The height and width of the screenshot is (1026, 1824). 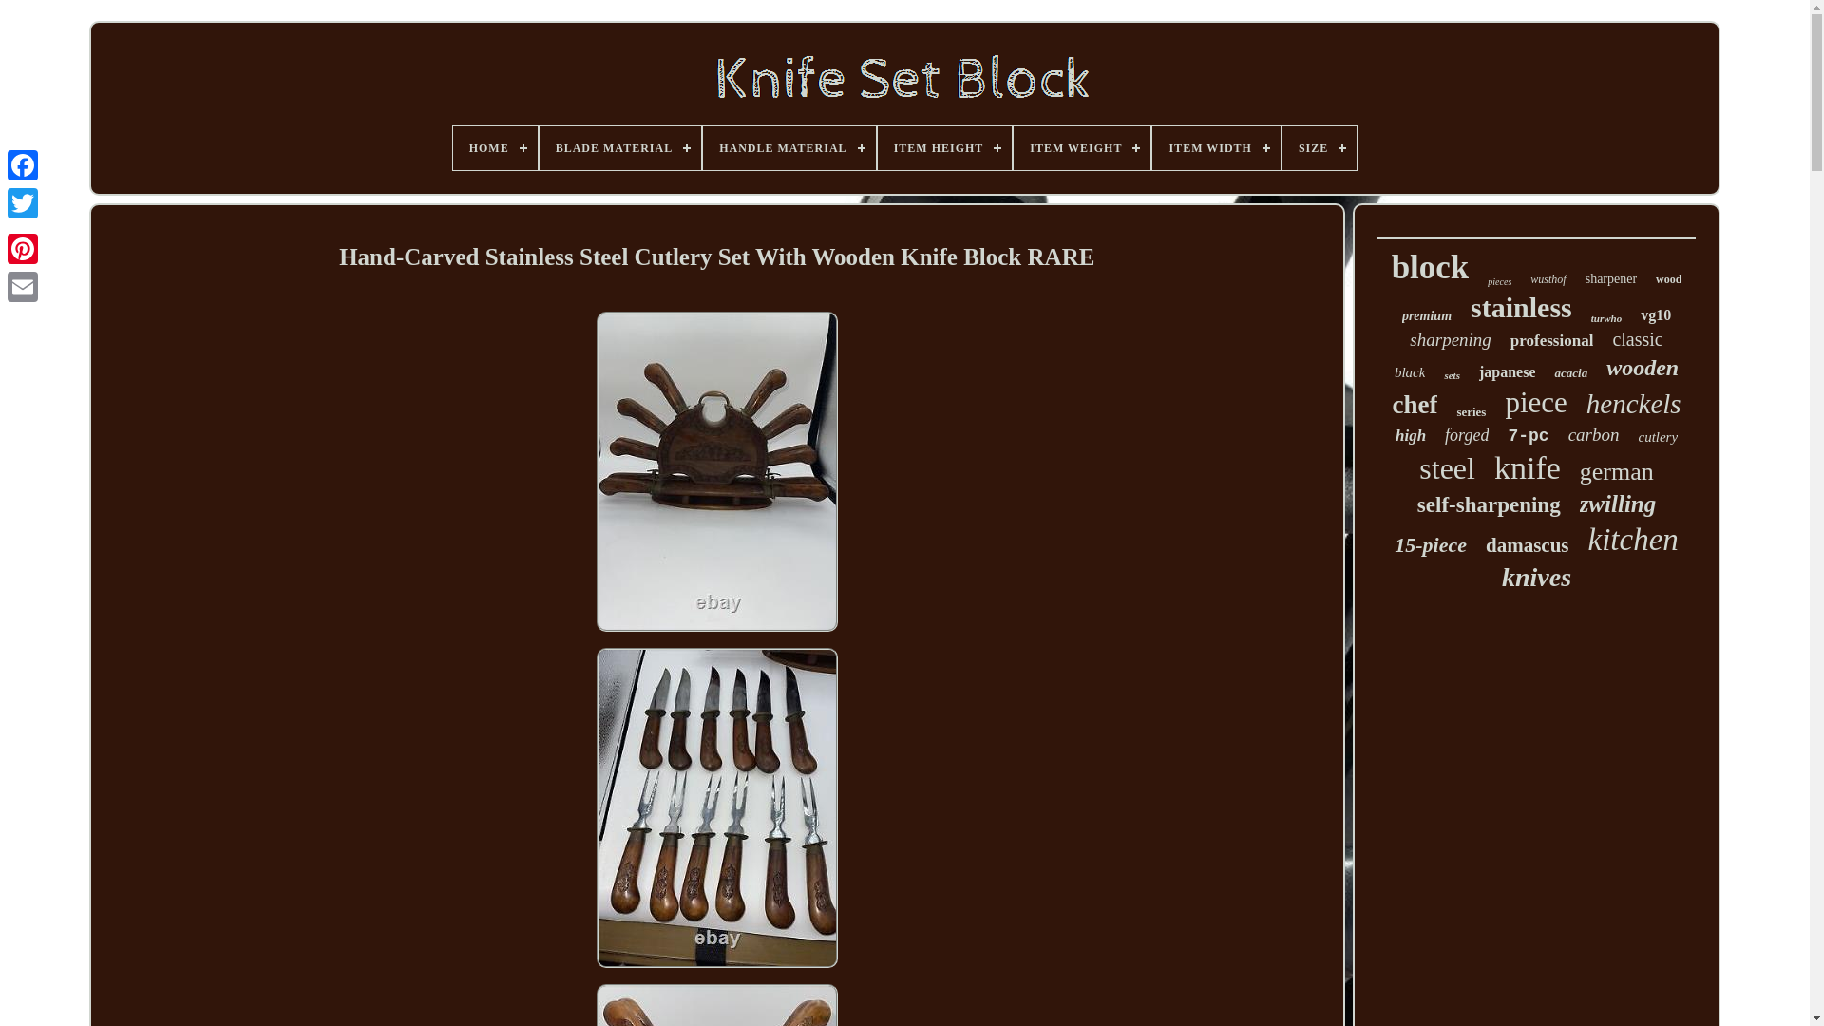 I want to click on ITEM WEIGHT, so click(x=1082, y=148).